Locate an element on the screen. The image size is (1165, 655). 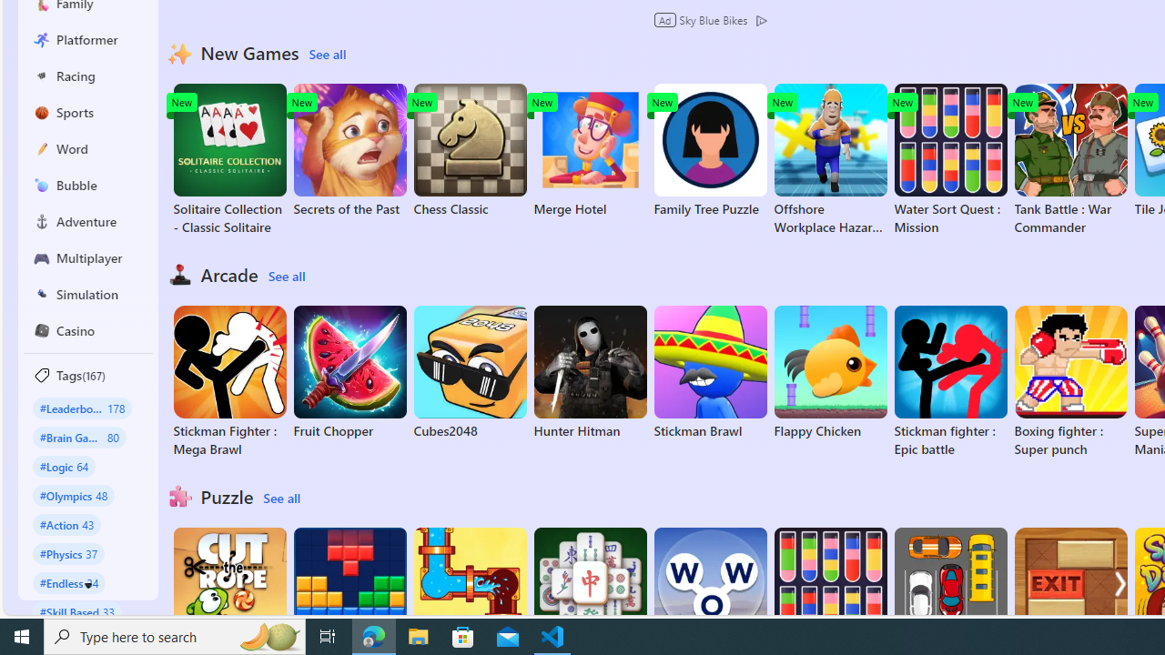
Class: arrow-bottom button-default-style-remove is located at coordinates (88, 586).